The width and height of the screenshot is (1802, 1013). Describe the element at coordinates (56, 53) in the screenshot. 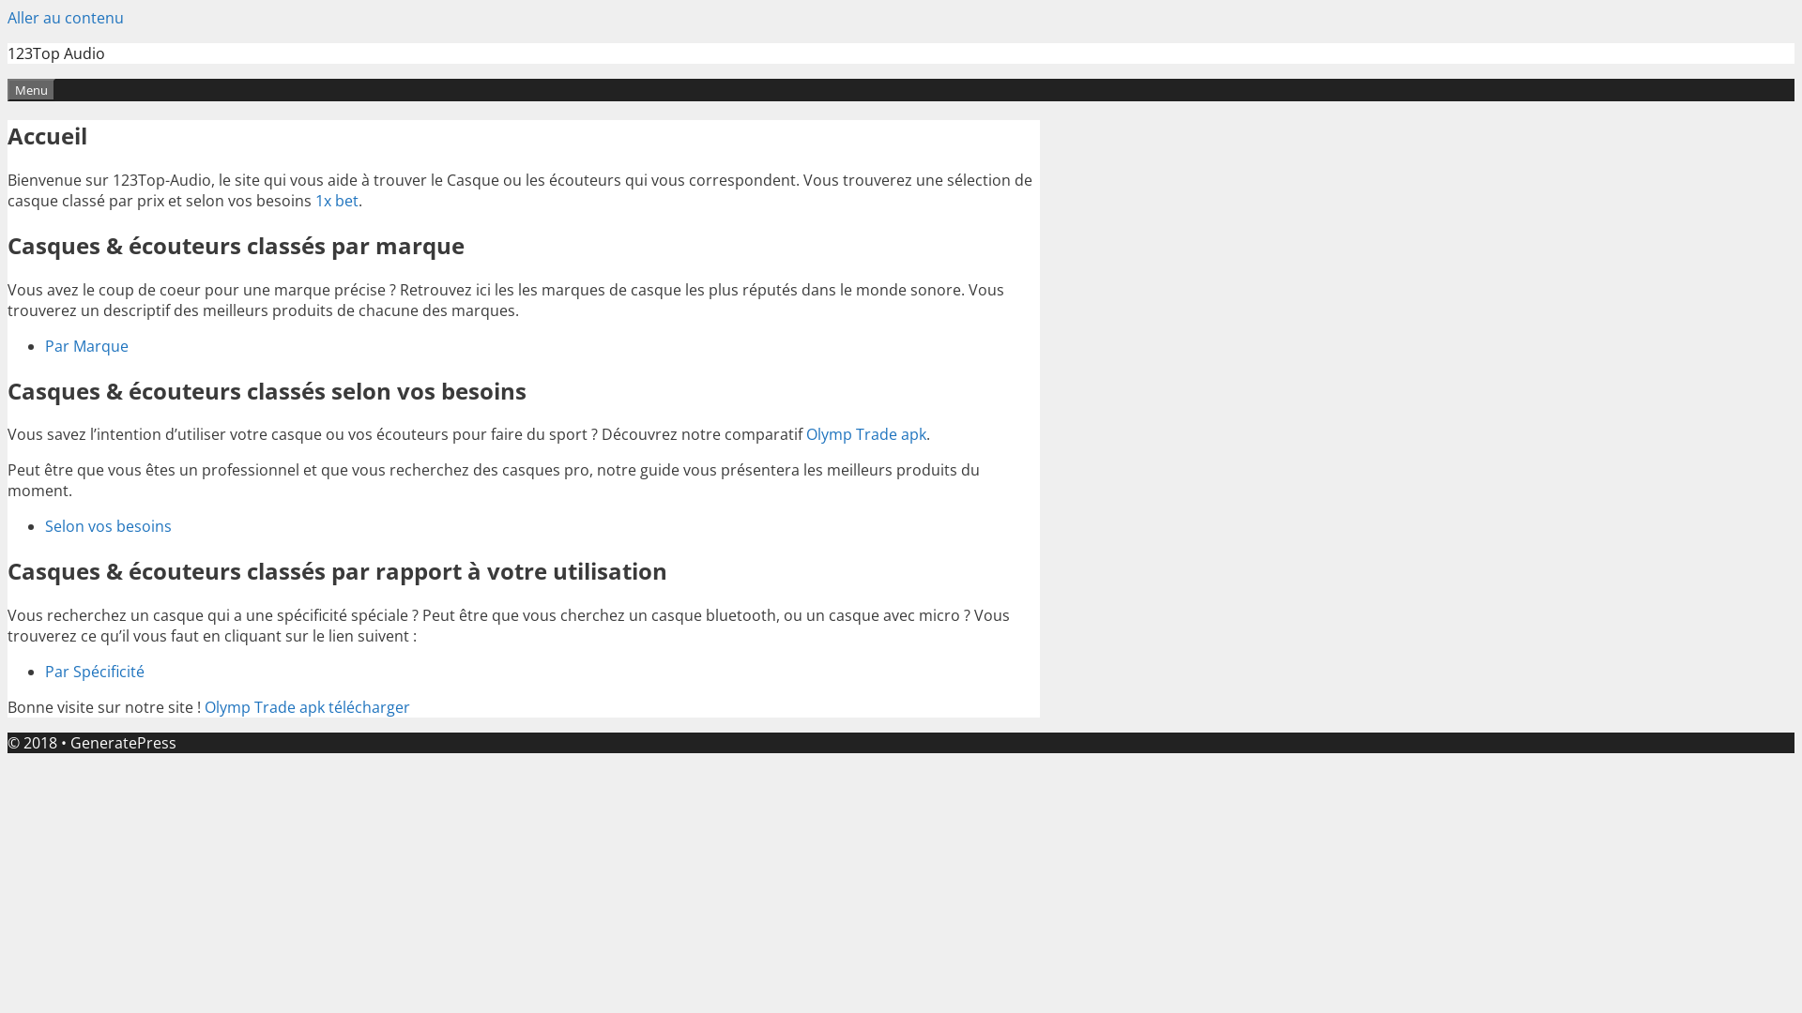

I see `123Top Audio` at that location.